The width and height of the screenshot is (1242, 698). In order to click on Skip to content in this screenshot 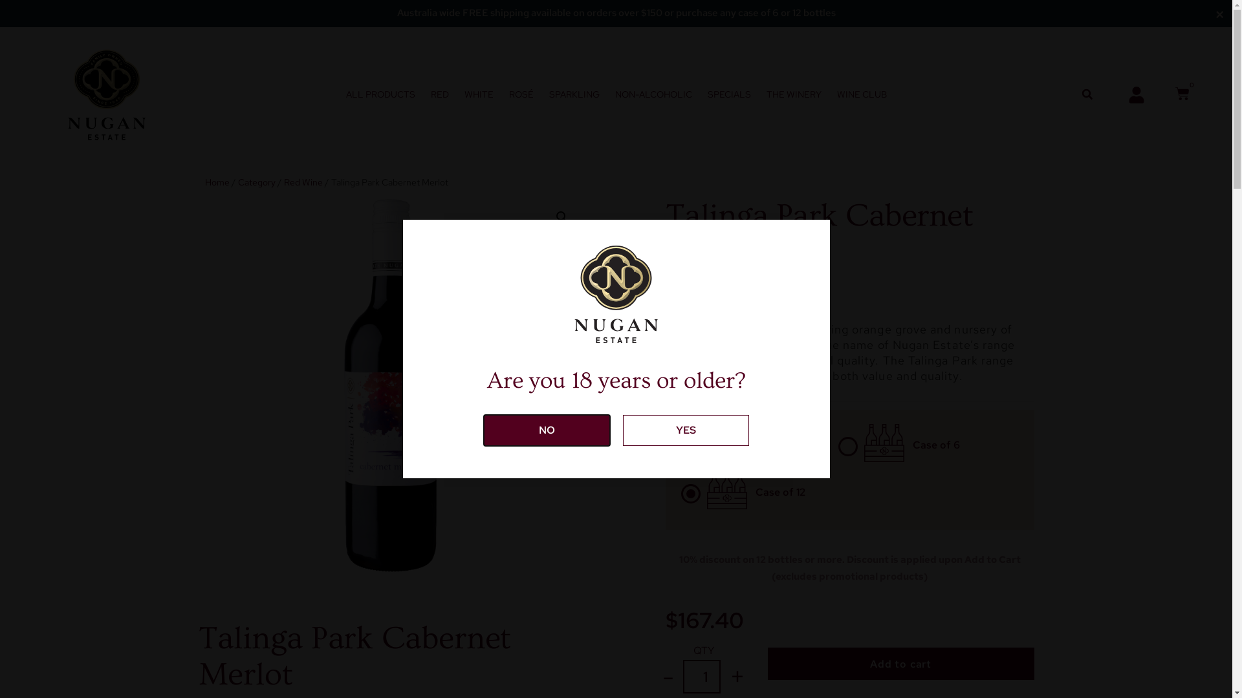, I will do `click(10, 27)`.